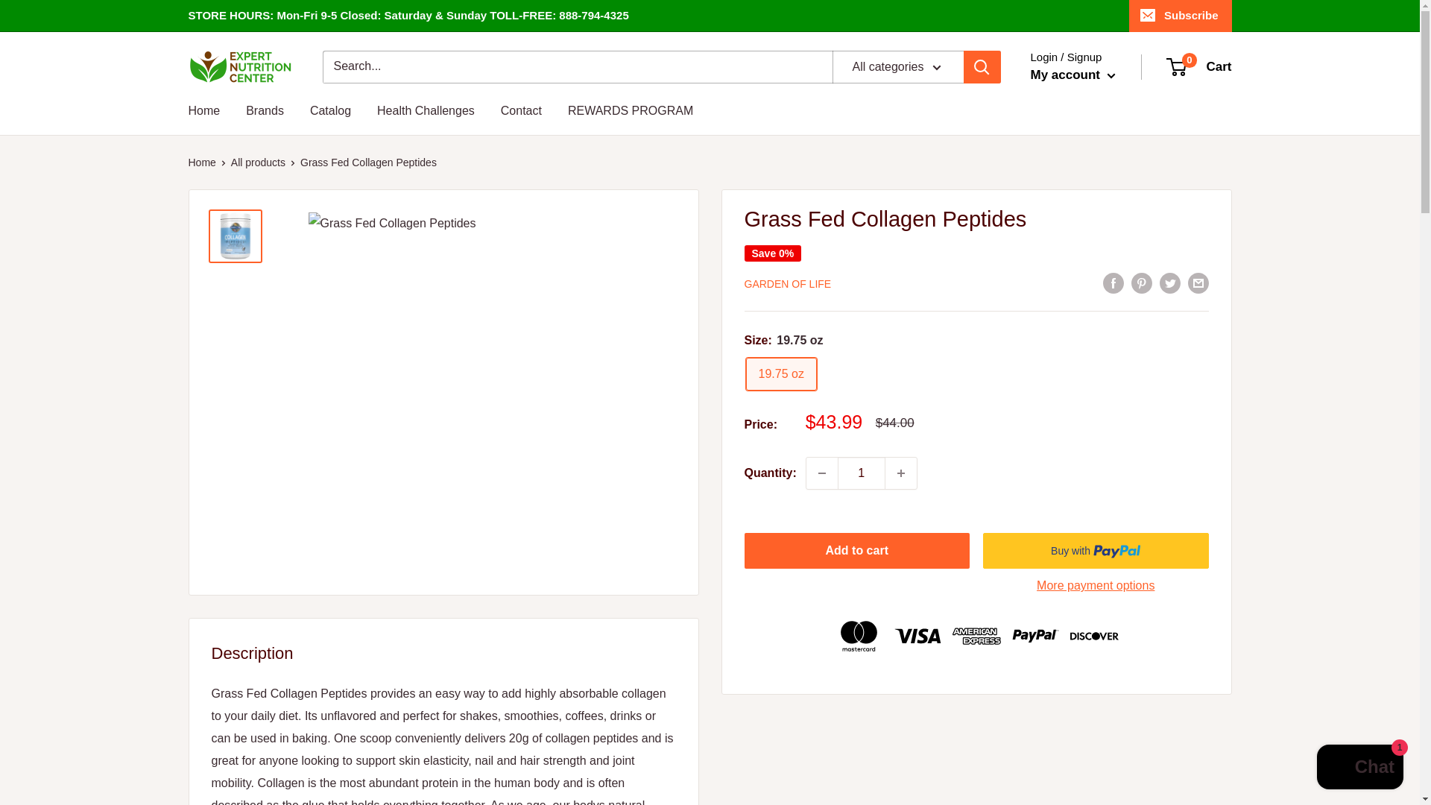 This screenshot has width=1431, height=805. I want to click on Home, so click(203, 110).